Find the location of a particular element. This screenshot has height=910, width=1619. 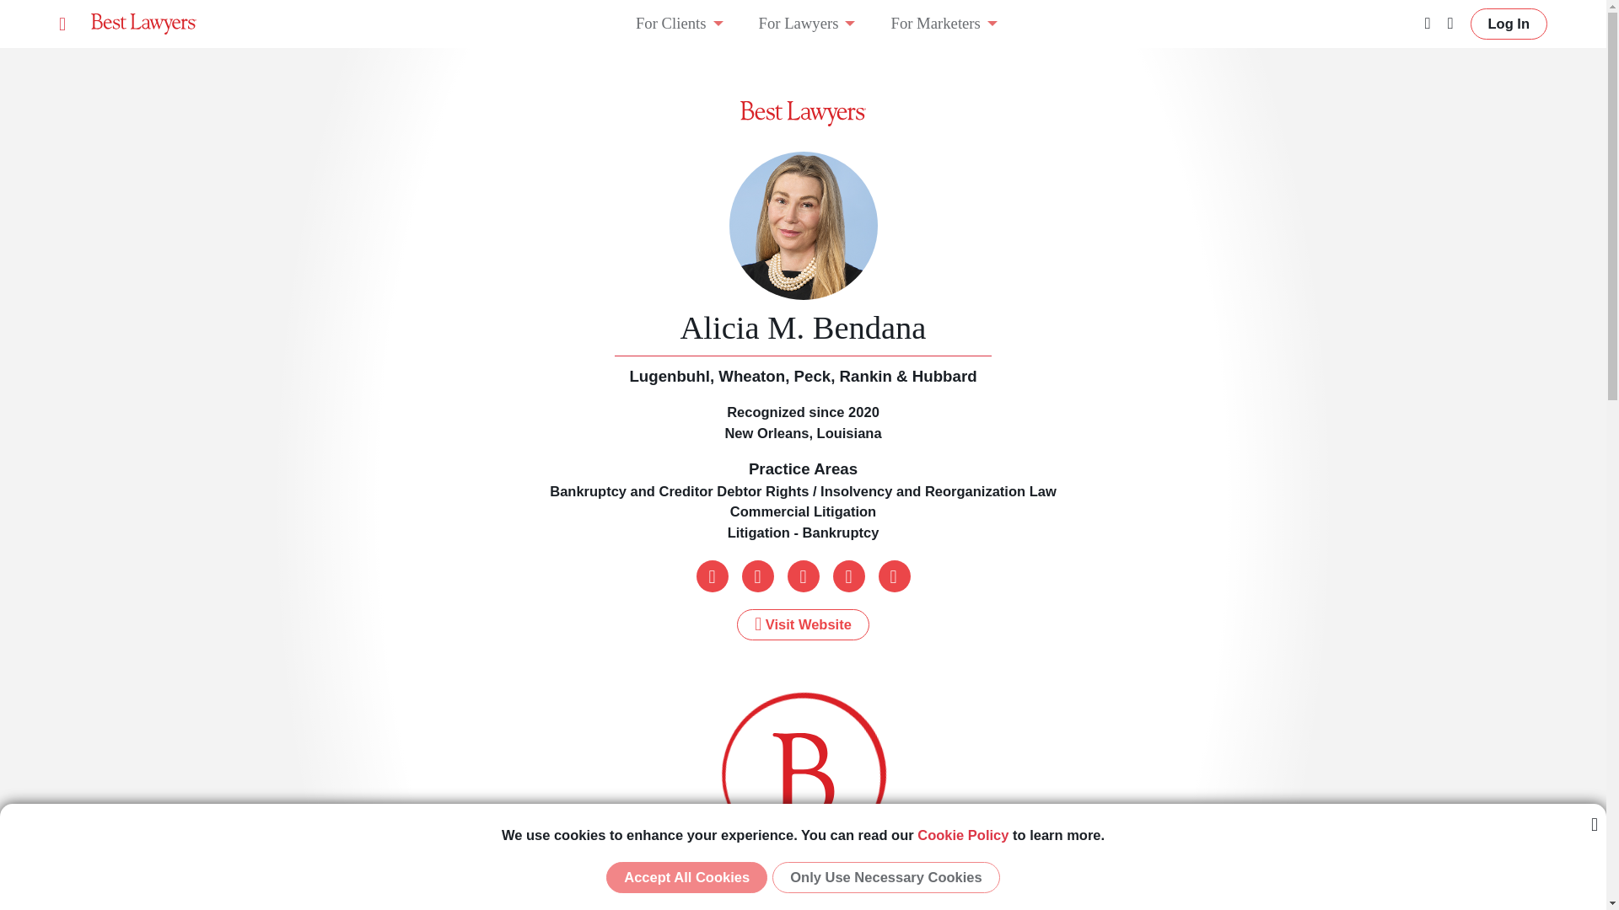

For Marketers is located at coordinates (934, 24).